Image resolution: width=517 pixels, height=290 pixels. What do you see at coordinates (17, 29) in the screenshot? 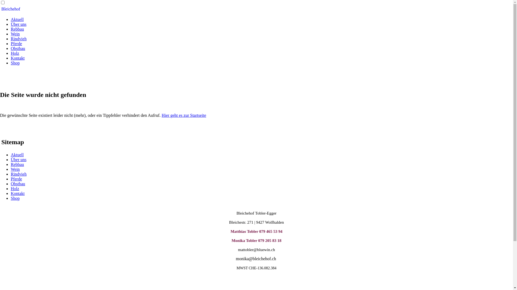
I see `Rebbau` at bounding box center [17, 29].